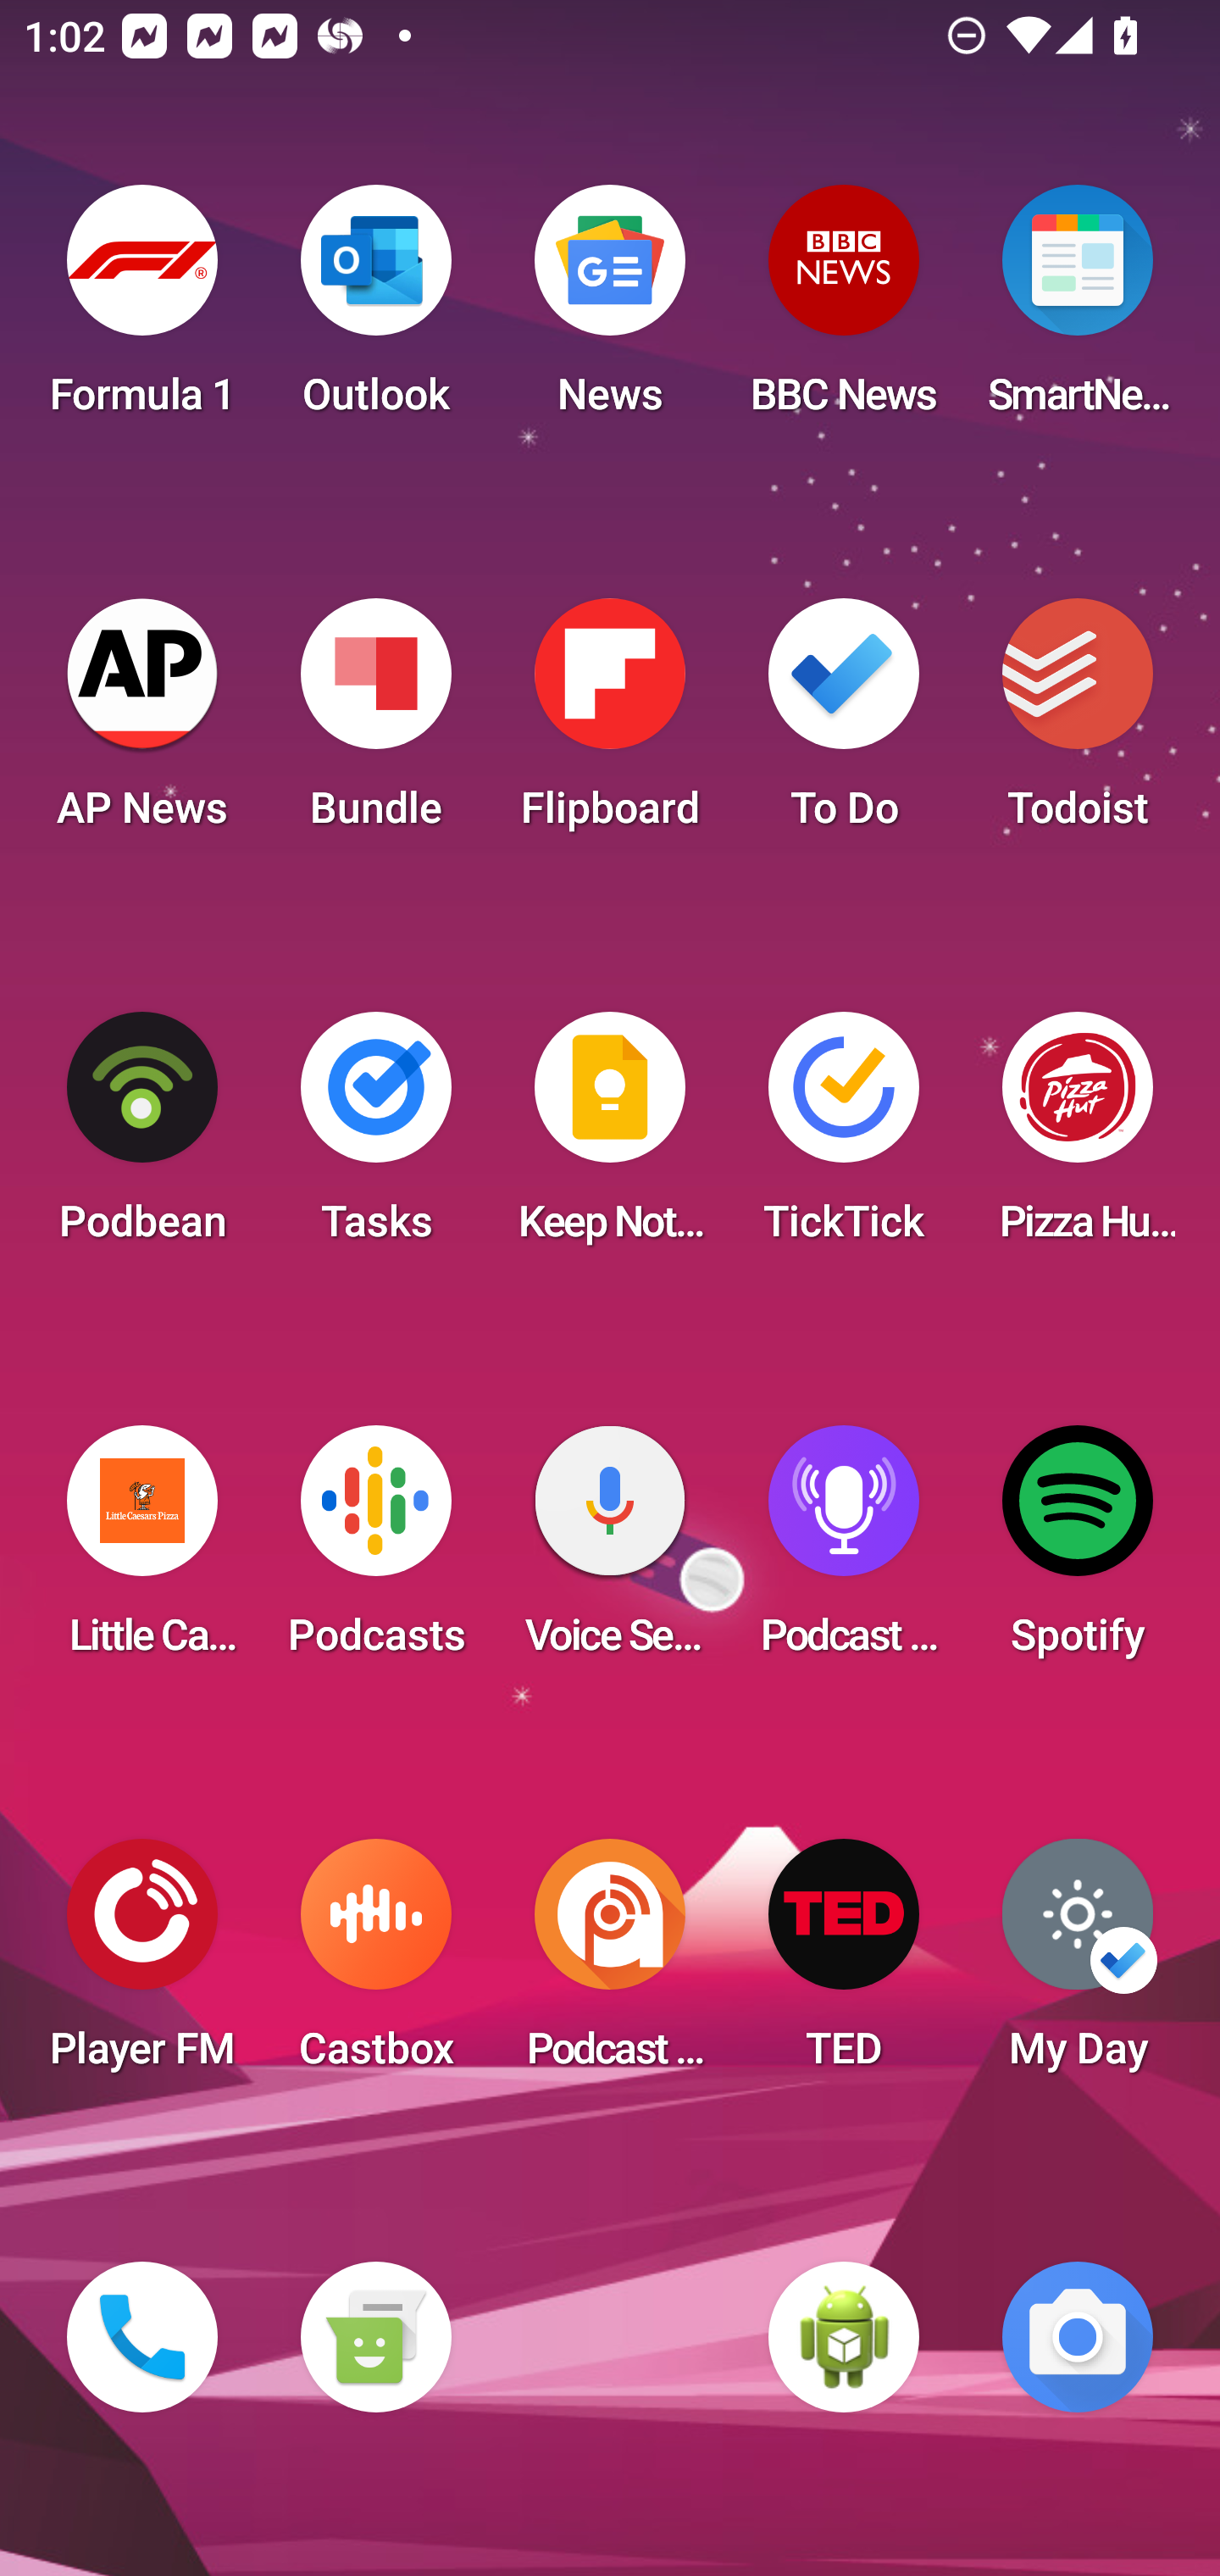 The height and width of the screenshot is (2576, 1220). What do you see at coordinates (610, 1137) in the screenshot?
I see `Keep Notes` at bounding box center [610, 1137].